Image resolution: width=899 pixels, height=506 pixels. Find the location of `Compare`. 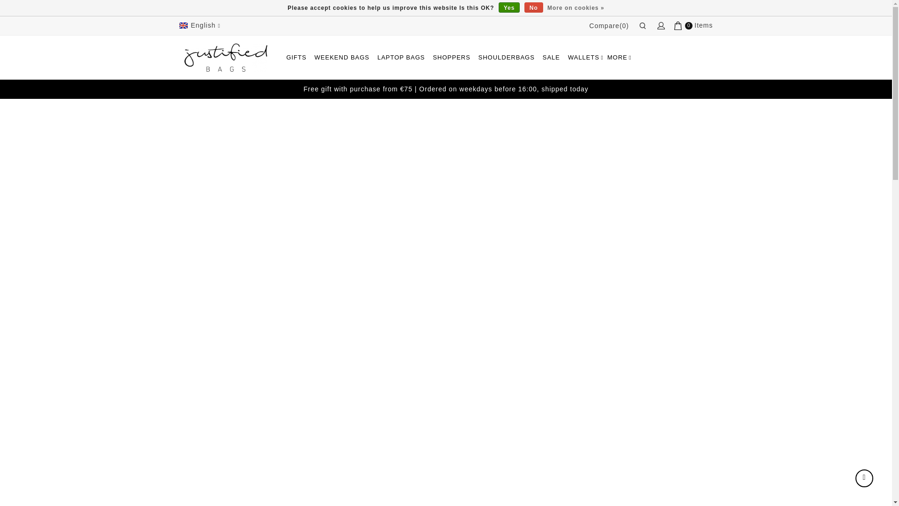

Compare is located at coordinates (610, 25).